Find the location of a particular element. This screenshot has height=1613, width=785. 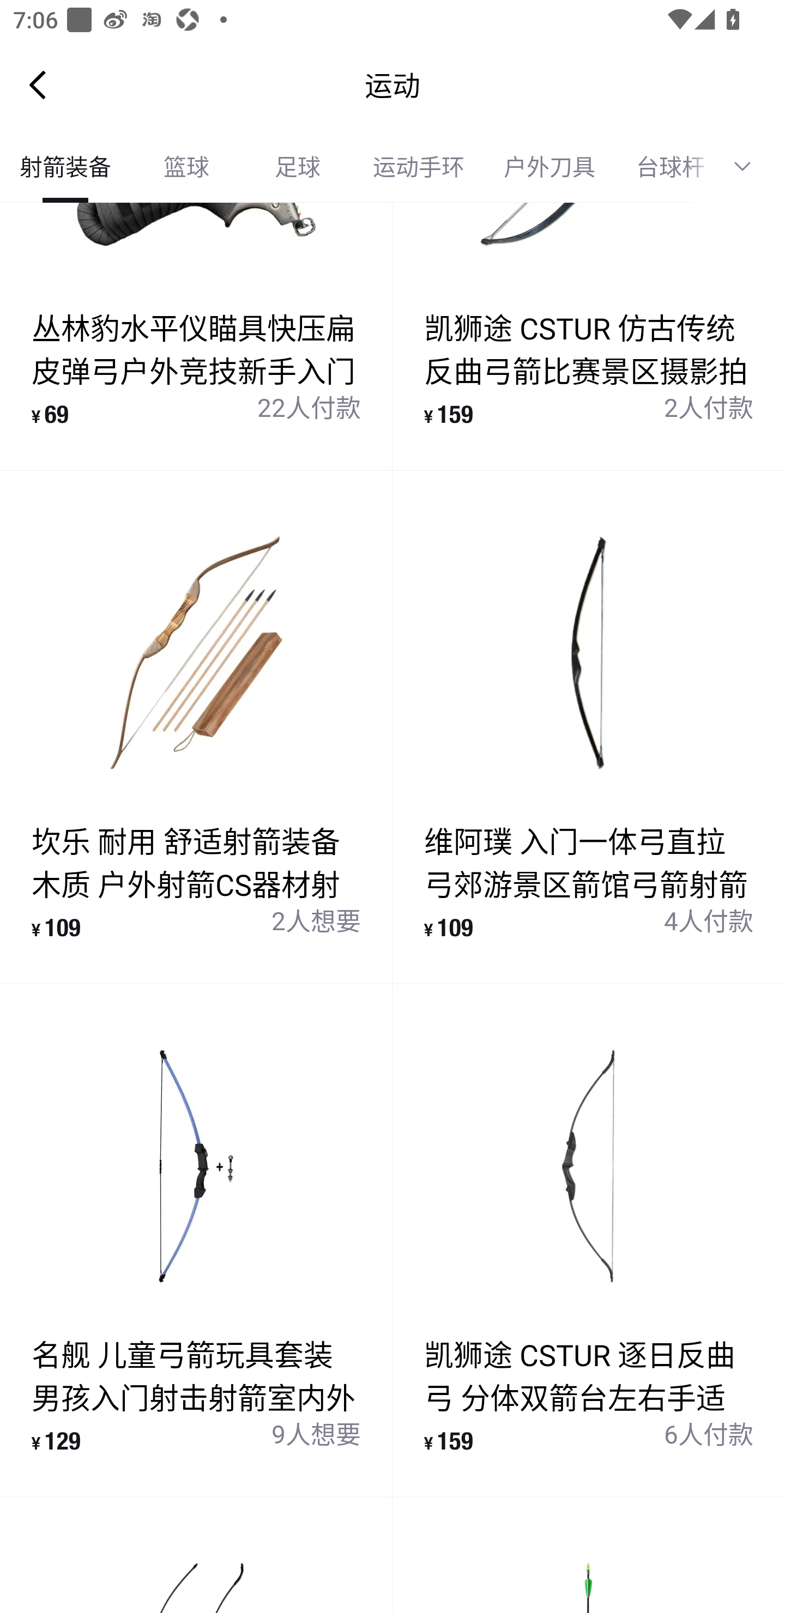

射箭装备 is located at coordinates (65, 167).